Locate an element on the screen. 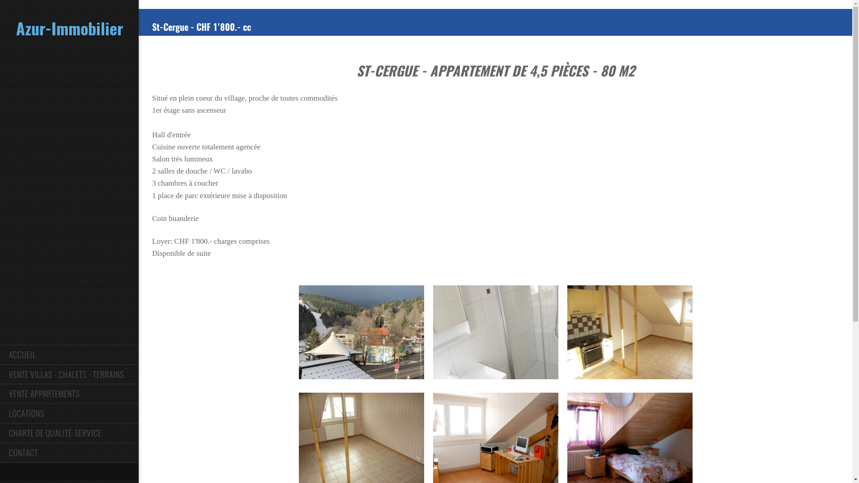 This screenshot has width=859, height=483. CONTACT is located at coordinates (69, 453).